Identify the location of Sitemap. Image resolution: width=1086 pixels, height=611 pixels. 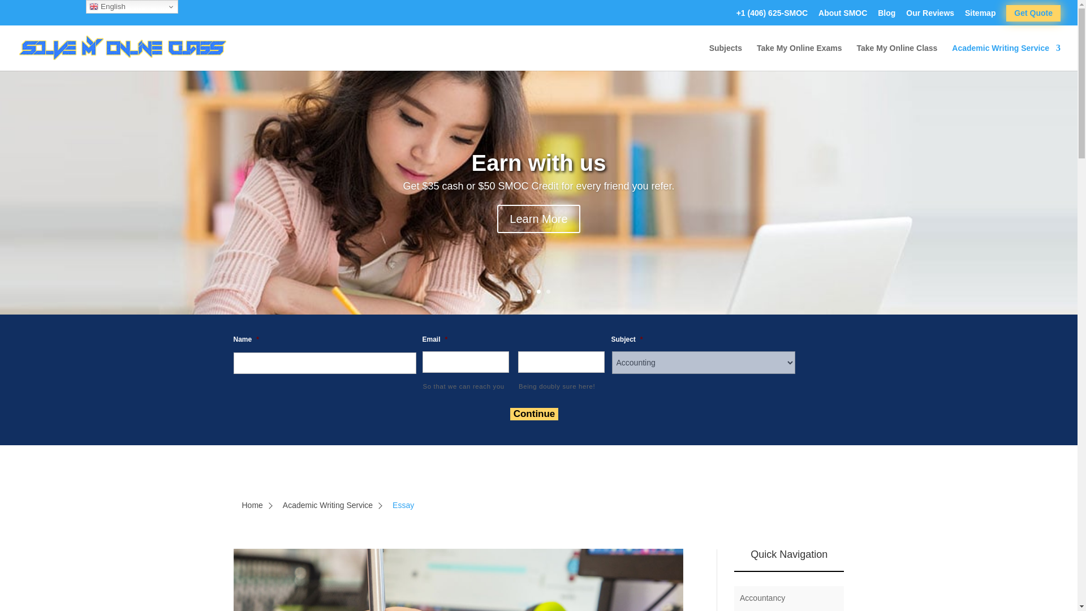
(980, 16).